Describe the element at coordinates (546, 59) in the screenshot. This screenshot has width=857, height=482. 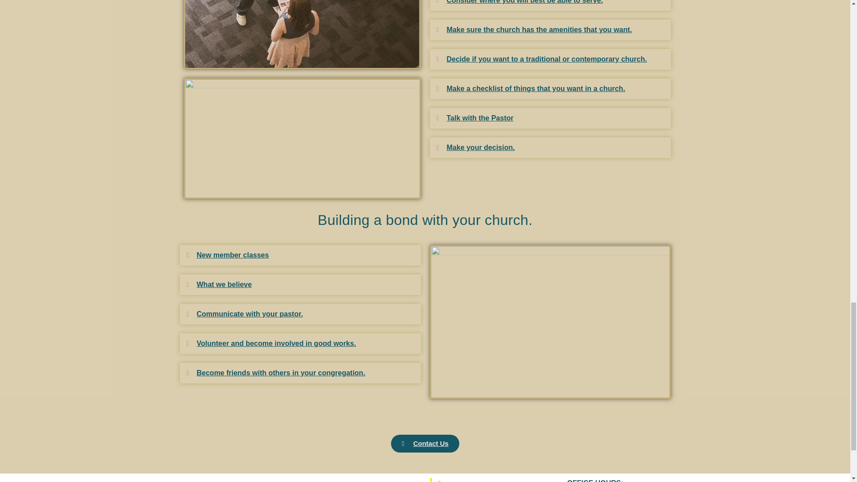
I see `Decide if you want to a traditional or contemporary church.` at that location.